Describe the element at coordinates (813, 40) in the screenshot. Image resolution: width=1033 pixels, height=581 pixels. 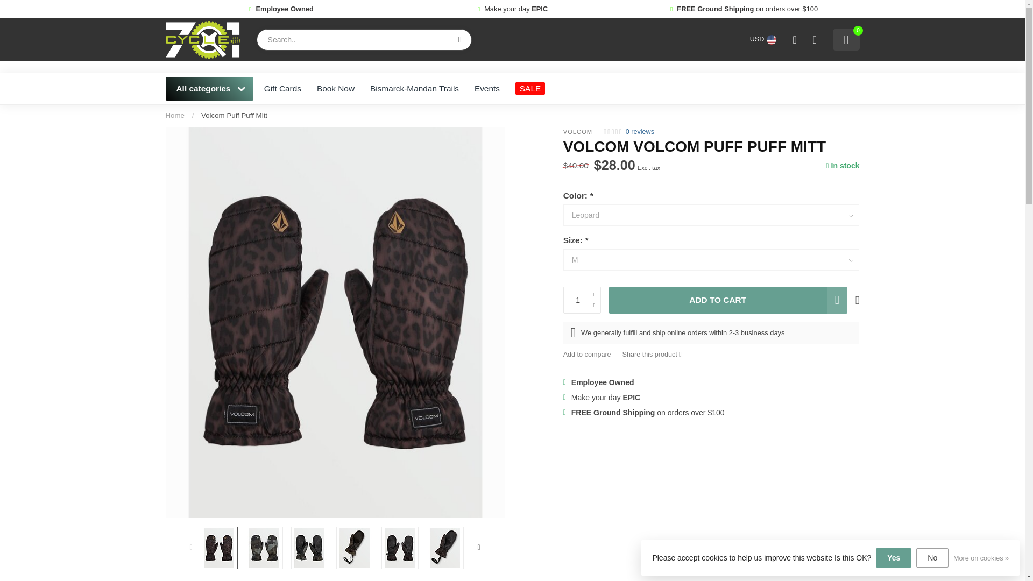
I see `Wish List` at that location.